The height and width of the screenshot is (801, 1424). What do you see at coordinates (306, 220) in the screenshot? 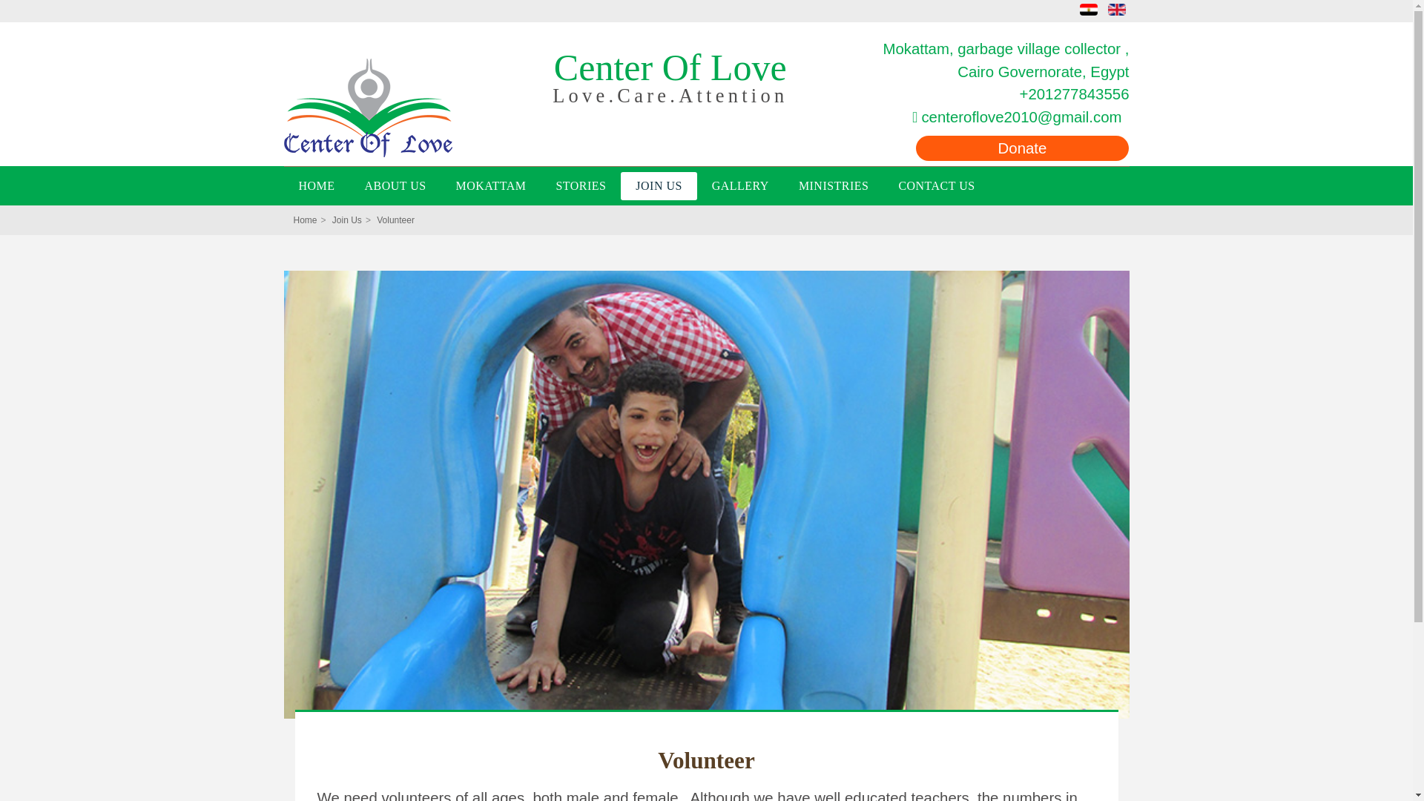
I see `Home` at bounding box center [306, 220].